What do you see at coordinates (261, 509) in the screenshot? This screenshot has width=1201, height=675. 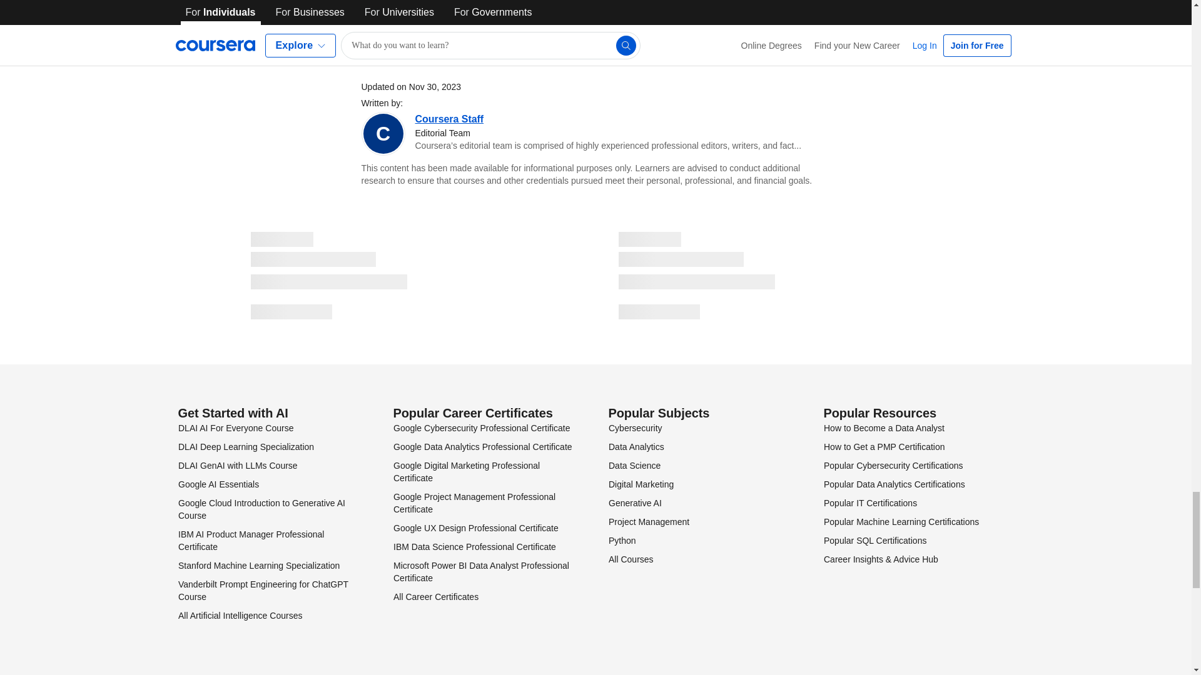 I see `Google Cloud Introduction to Generative AI Course` at bounding box center [261, 509].